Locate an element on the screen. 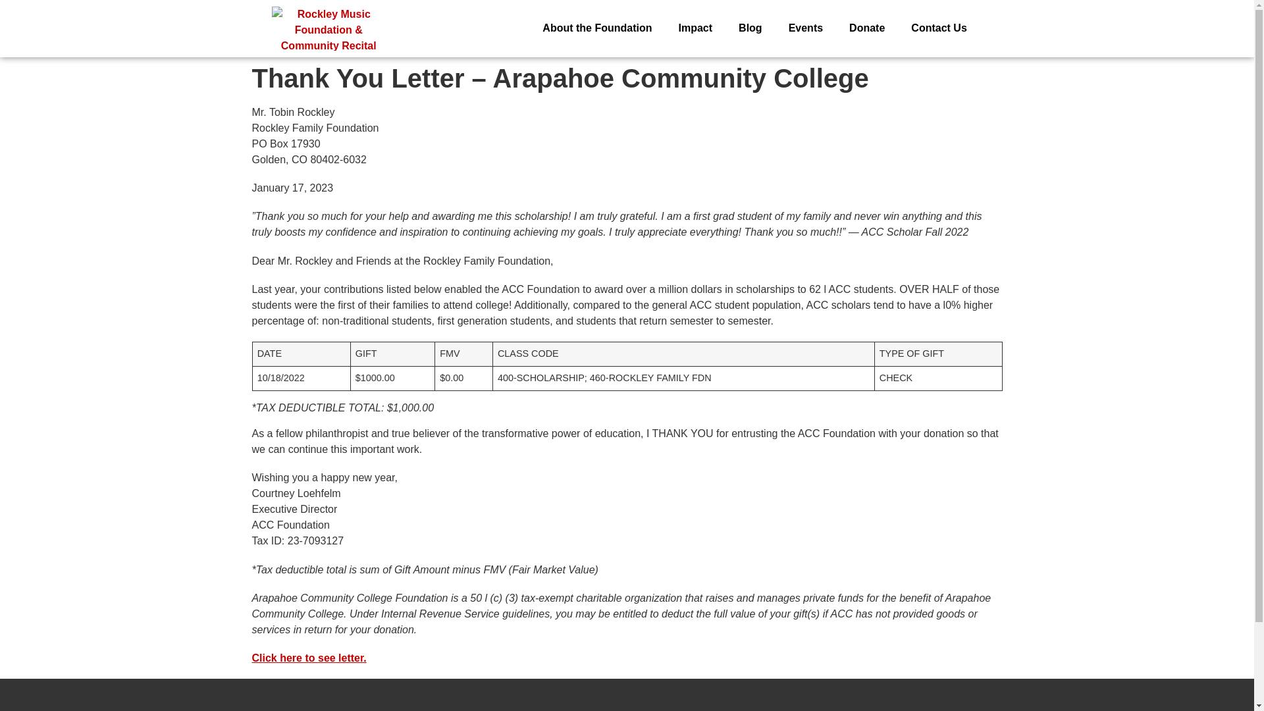 The height and width of the screenshot is (711, 1264). About the Foundation is located at coordinates (596, 28).